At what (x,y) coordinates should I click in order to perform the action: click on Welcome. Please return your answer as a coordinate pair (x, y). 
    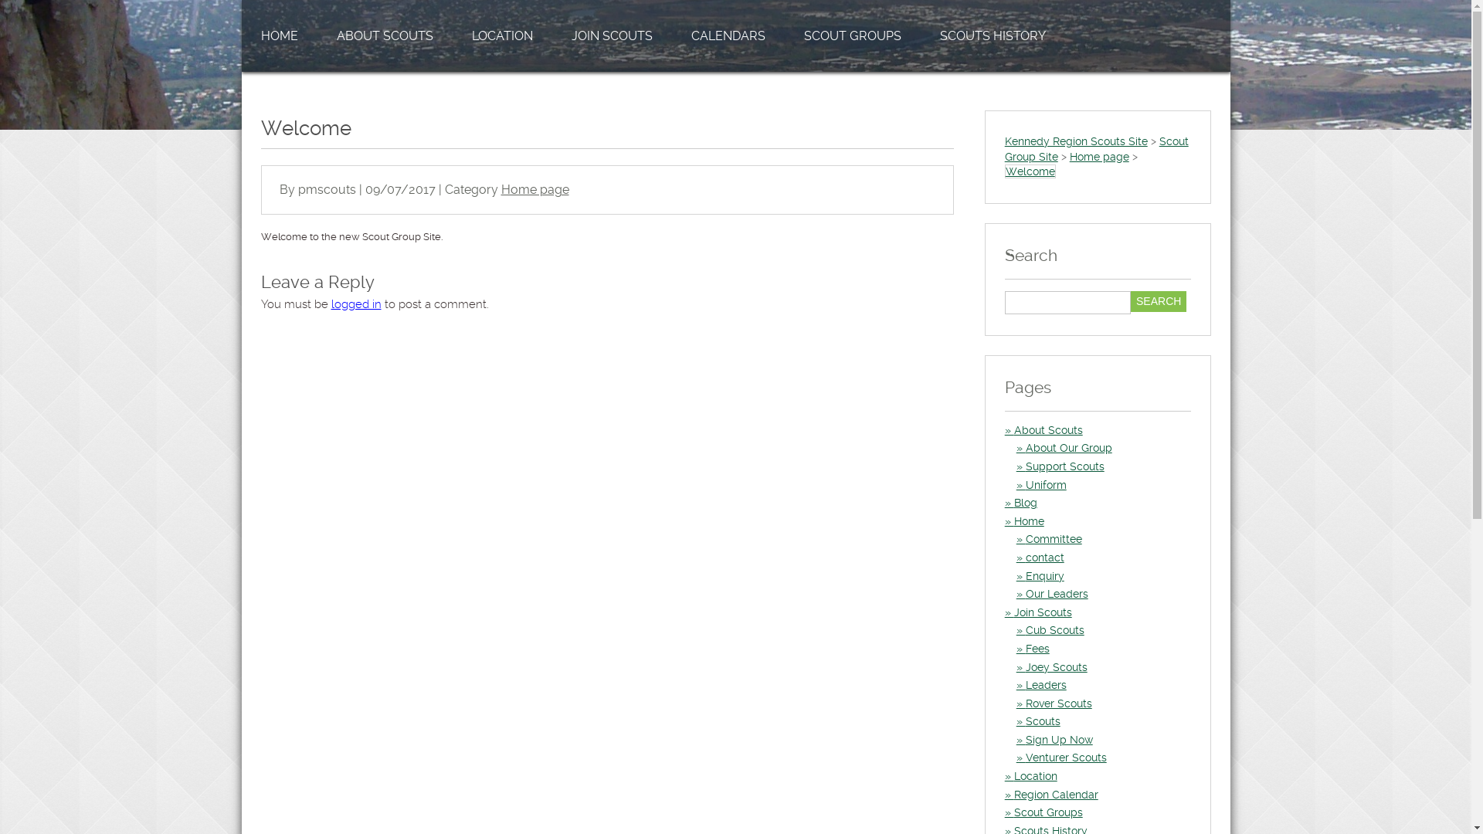
    Looking at the image, I should click on (1030, 171).